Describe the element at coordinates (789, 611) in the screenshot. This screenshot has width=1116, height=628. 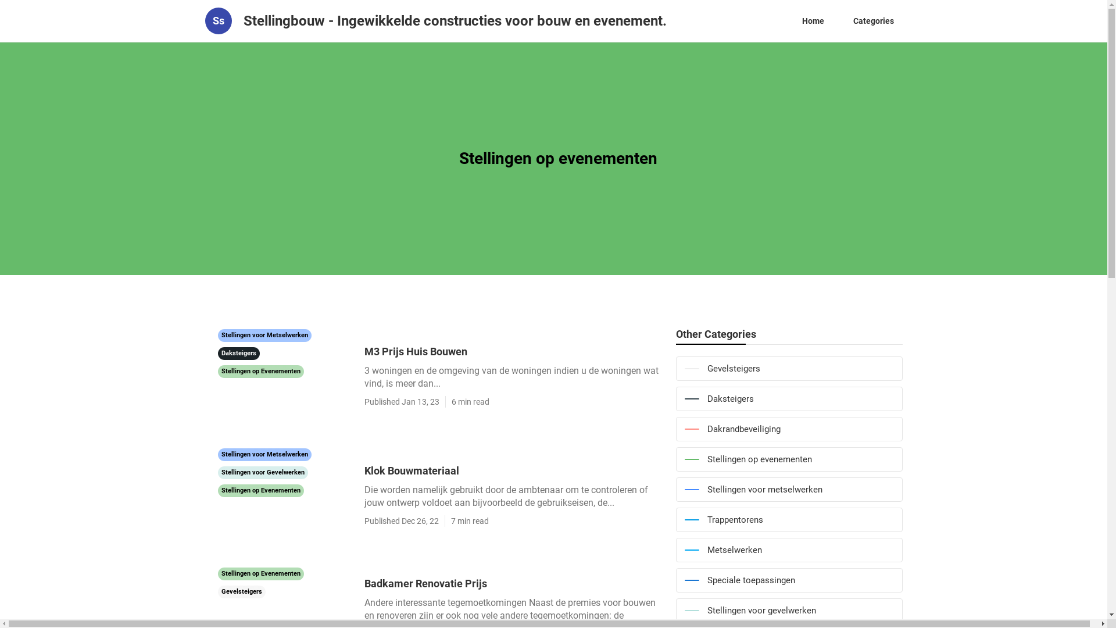
I see `Stellingen voor gevelwerken` at that location.